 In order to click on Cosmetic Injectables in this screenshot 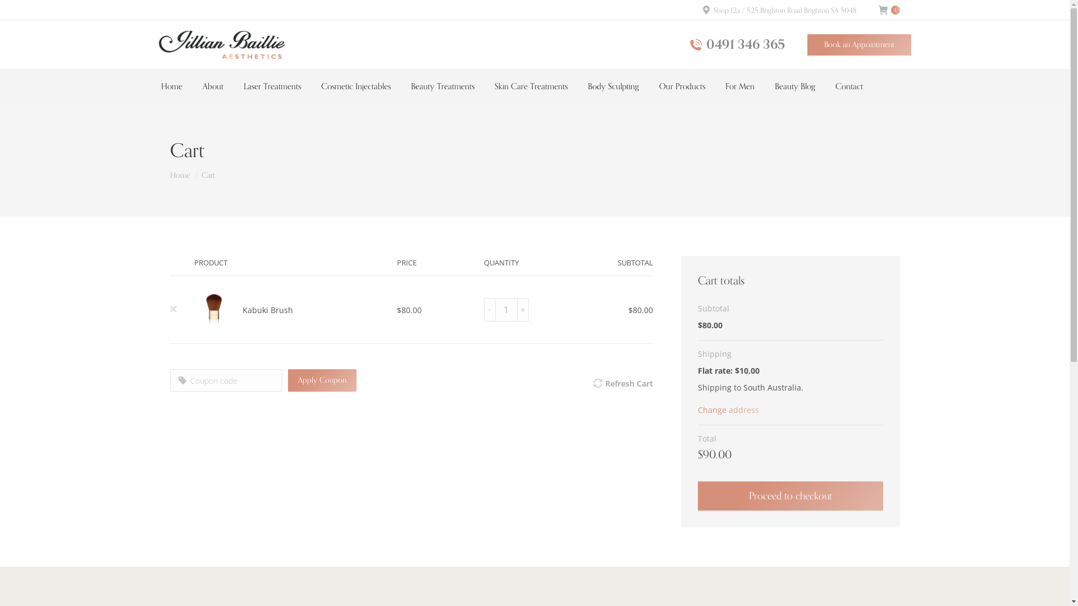, I will do `click(356, 86)`.